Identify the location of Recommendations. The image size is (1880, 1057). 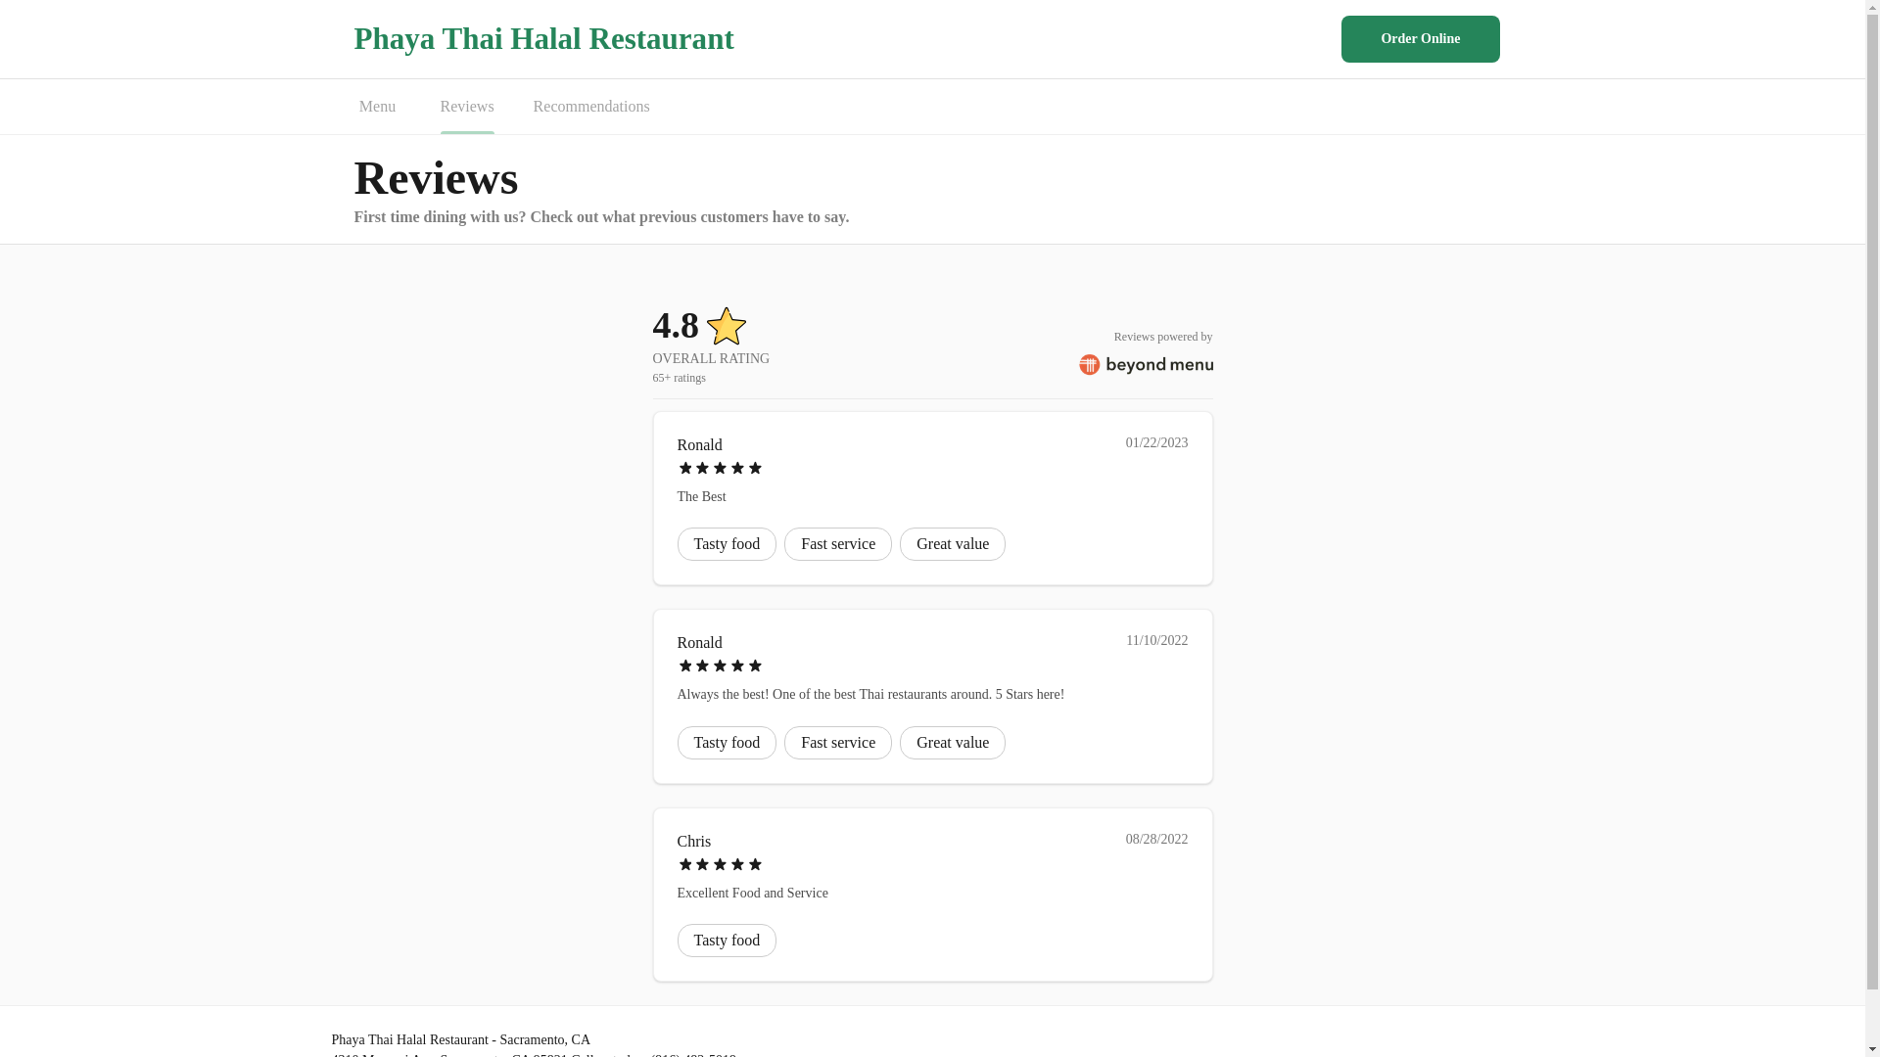
(591, 107).